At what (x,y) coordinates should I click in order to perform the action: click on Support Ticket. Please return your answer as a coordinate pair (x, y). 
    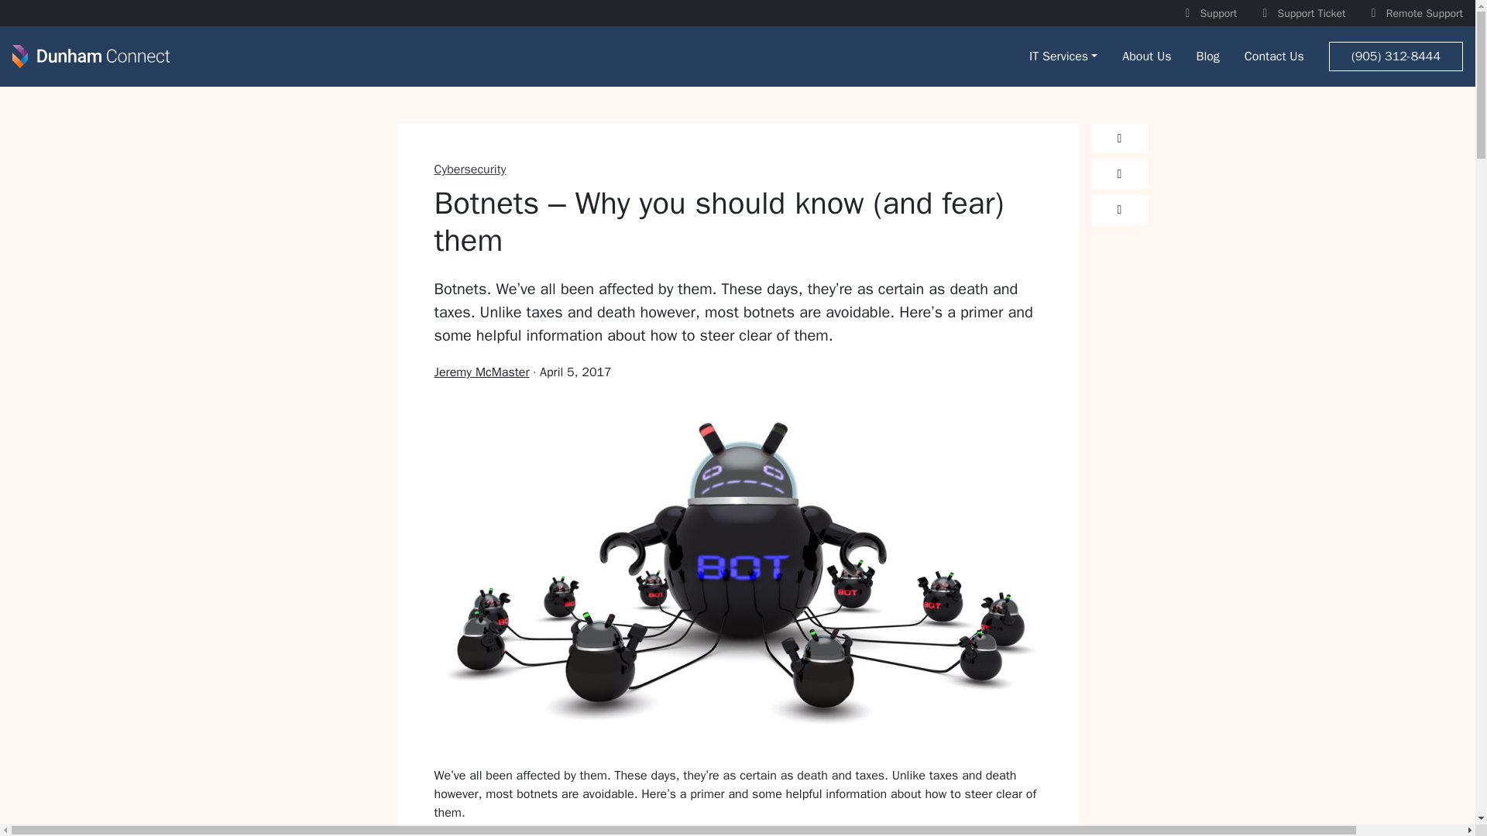
    Looking at the image, I should click on (1300, 12).